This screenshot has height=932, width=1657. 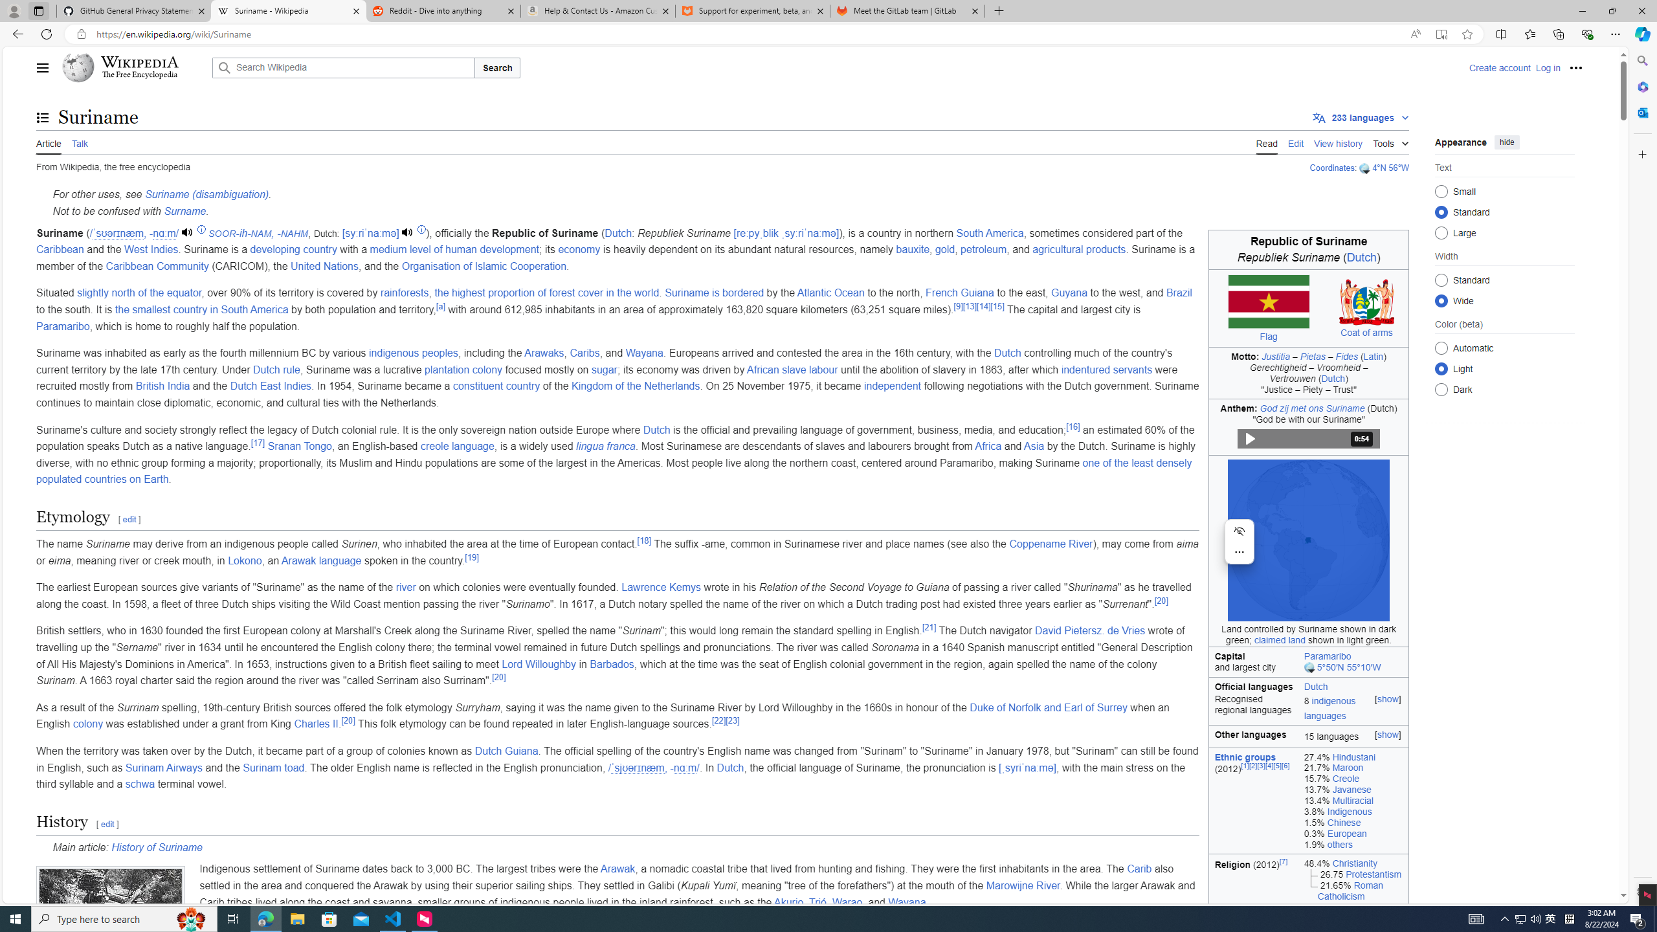 I want to click on sugar, so click(x=605, y=369).